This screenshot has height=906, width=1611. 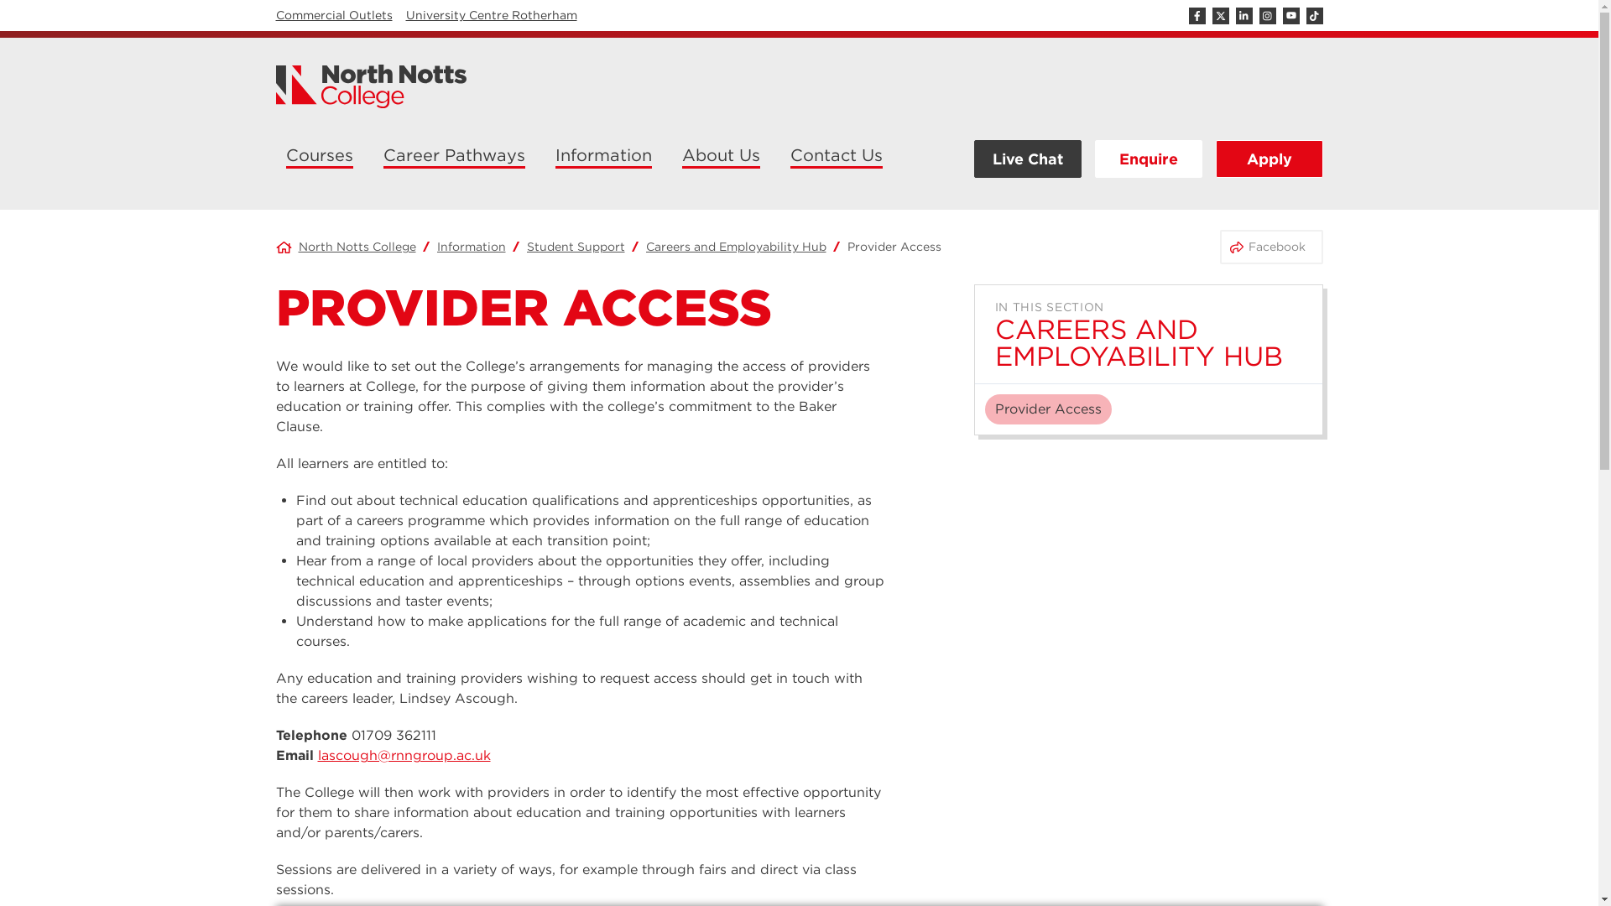 What do you see at coordinates (1290, 15) in the screenshot?
I see `YouTube` at bounding box center [1290, 15].